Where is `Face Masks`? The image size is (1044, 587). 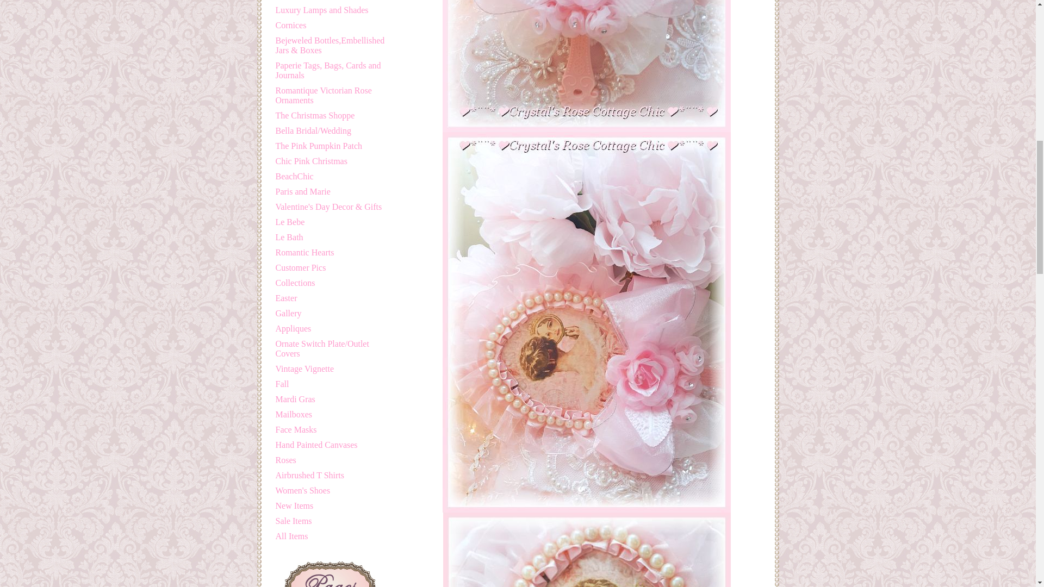 Face Masks is located at coordinates (296, 429).